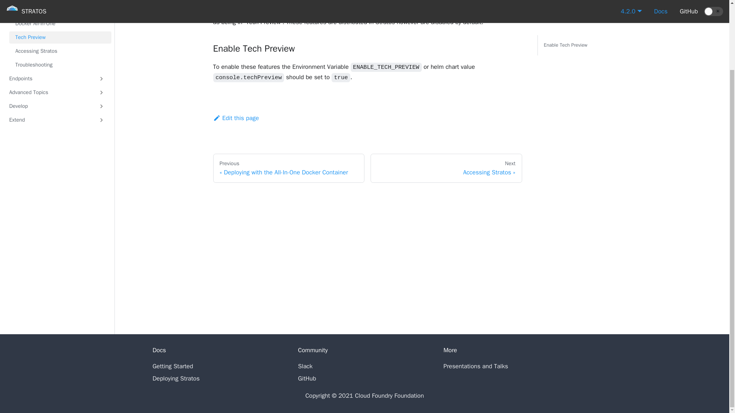  What do you see at coordinates (60, 37) in the screenshot?
I see `Tech Preview` at bounding box center [60, 37].